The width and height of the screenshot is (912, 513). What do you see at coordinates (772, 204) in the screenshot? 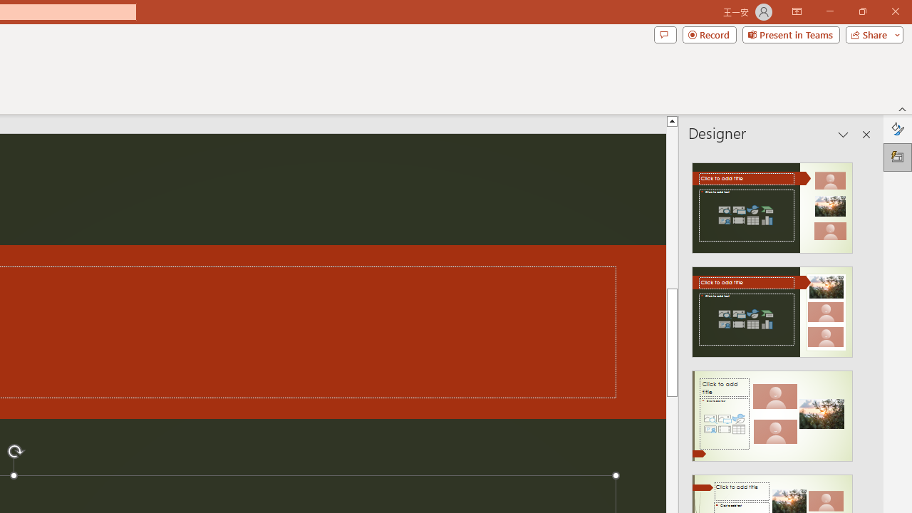
I see `Recommended Design: Design Idea` at bounding box center [772, 204].